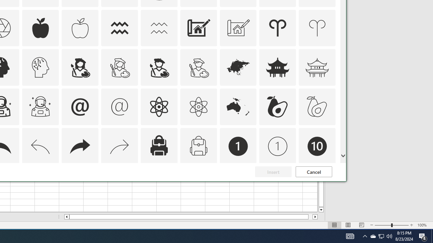 The image size is (433, 243). Describe the element at coordinates (317, 186) in the screenshot. I see `AutomationID: Icons` at that location.